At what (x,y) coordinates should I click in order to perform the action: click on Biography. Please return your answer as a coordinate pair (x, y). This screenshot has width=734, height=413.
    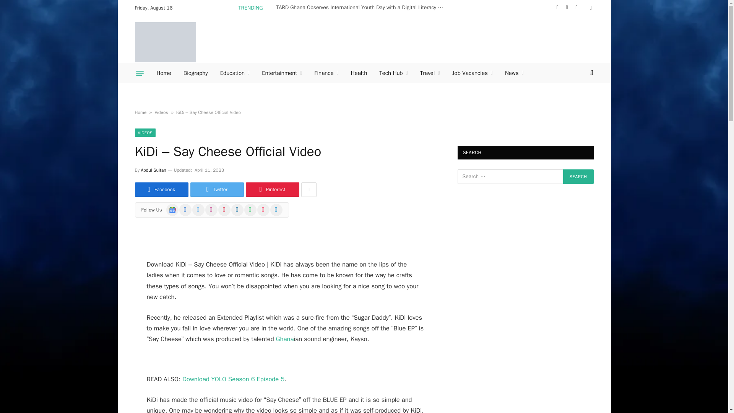
    Looking at the image, I should click on (196, 73).